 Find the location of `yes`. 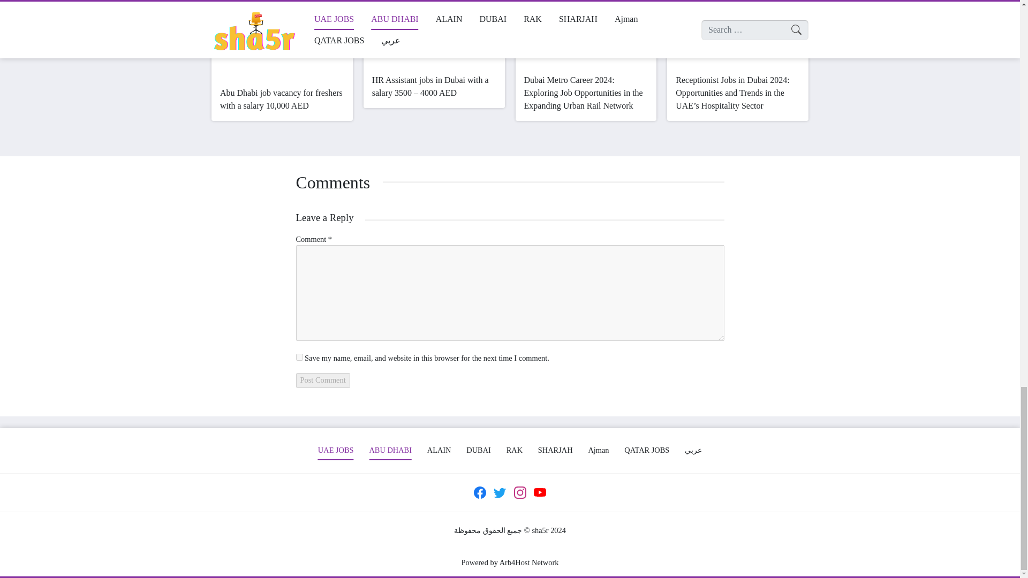

yes is located at coordinates (299, 356).